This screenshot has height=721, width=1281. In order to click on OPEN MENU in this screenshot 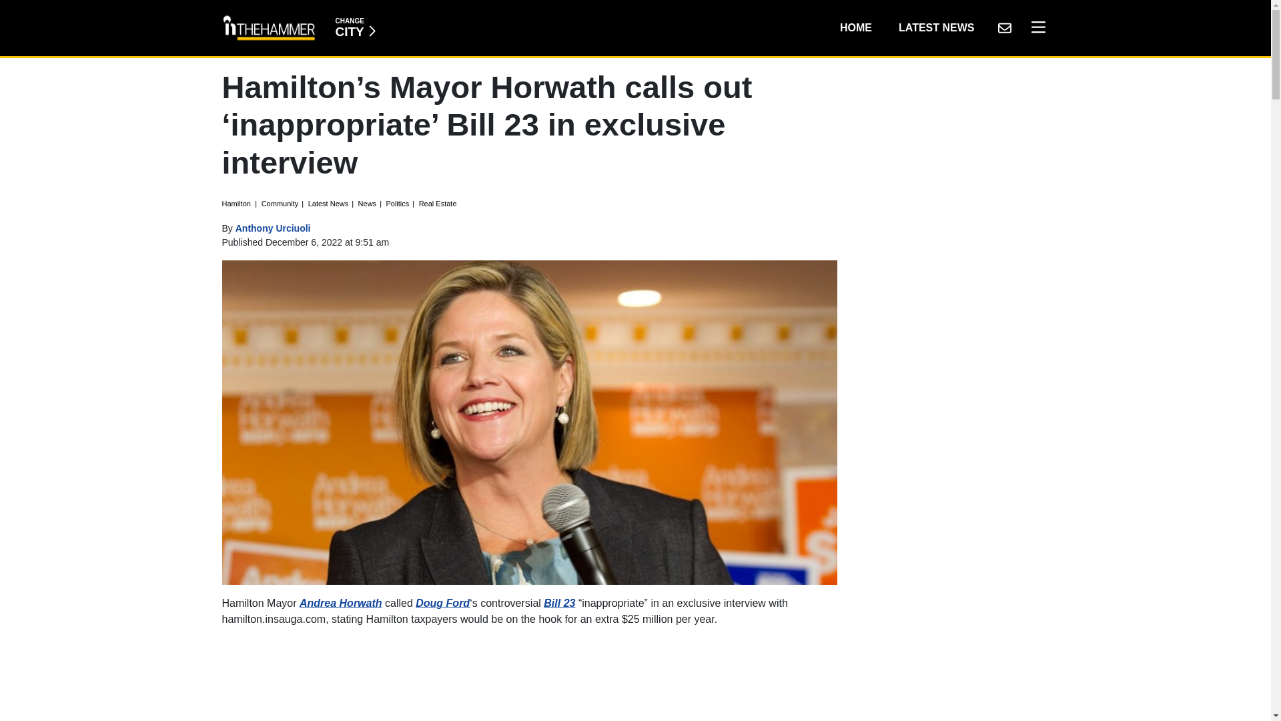, I will do `click(355, 27)`.